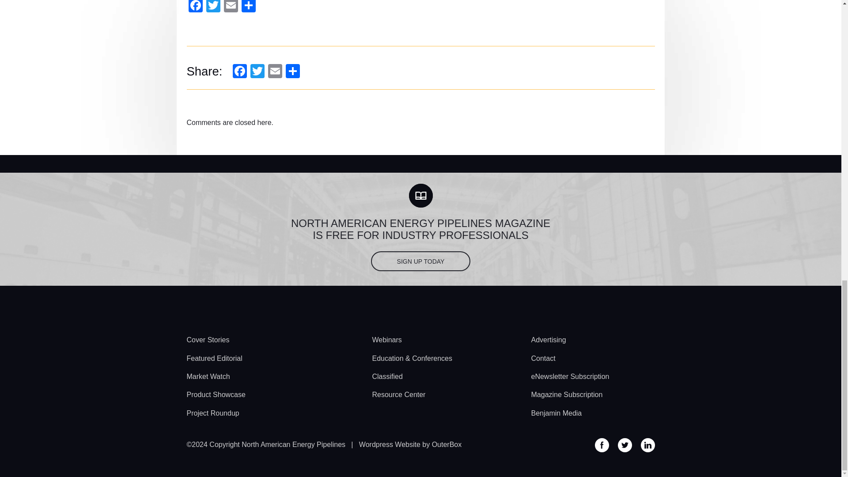  Describe the element at coordinates (213, 6) in the screenshot. I see `Twitter` at that location.